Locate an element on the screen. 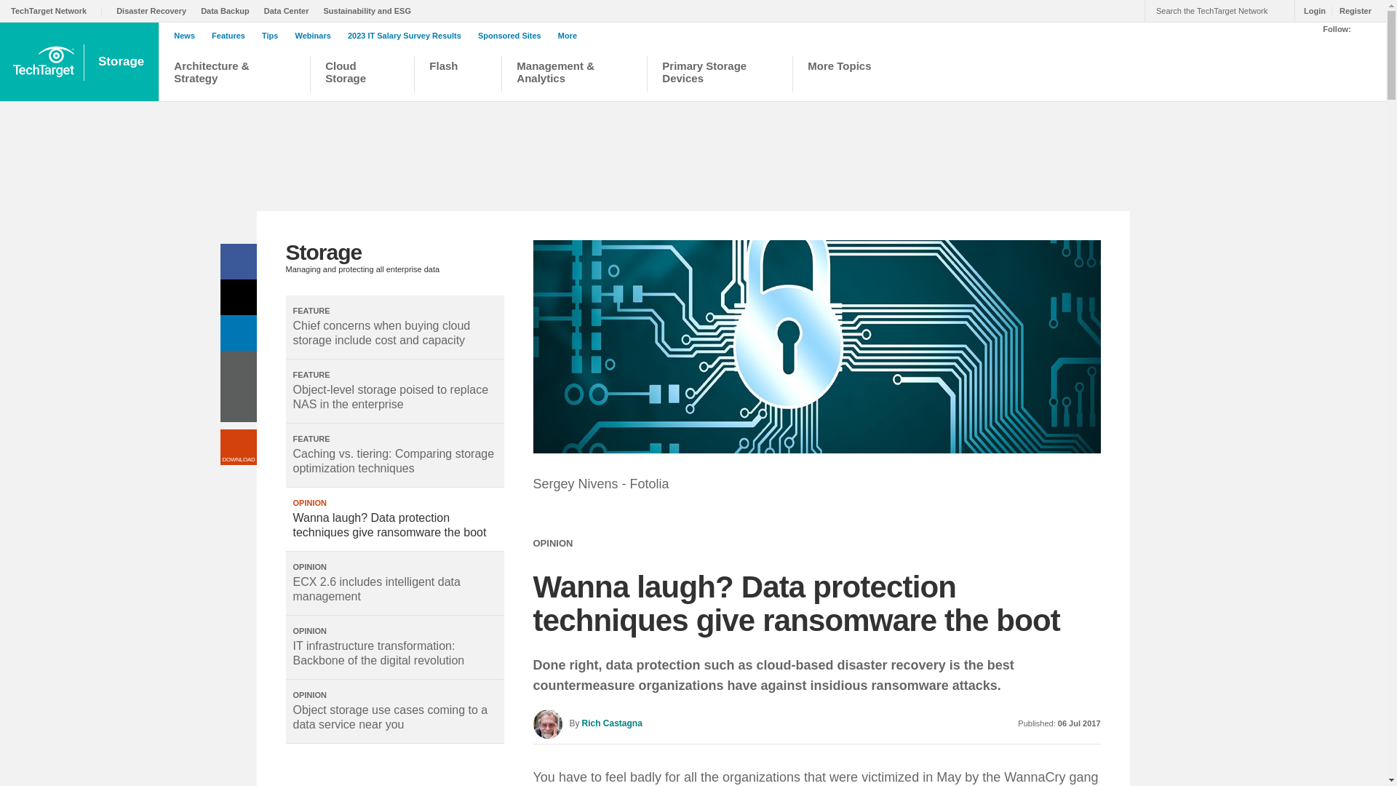 The height and width of the screenshot is (786, 1397). More Topics is located at coordinates (847, 76).